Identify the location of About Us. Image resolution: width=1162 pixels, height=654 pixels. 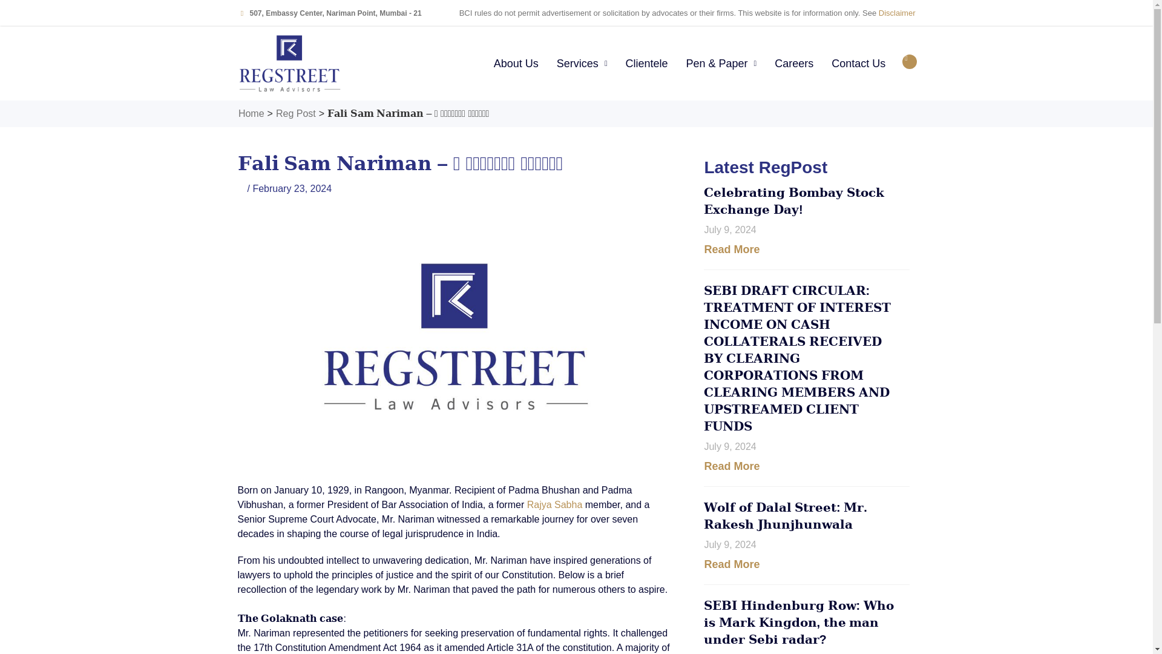
(516, 64).